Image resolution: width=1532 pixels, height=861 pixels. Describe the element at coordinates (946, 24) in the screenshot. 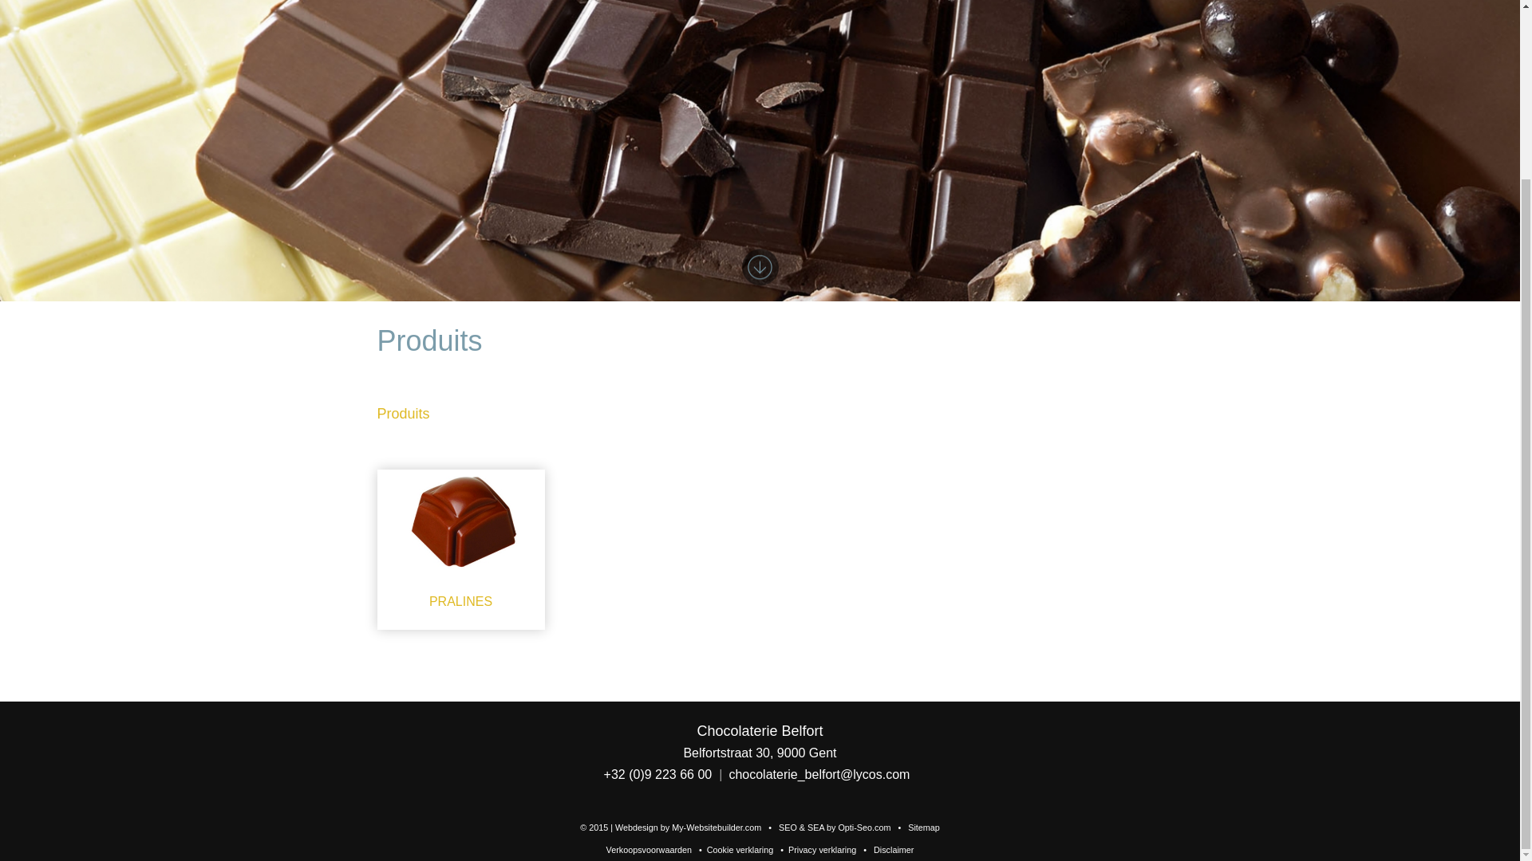

I see `galerie` at that location.